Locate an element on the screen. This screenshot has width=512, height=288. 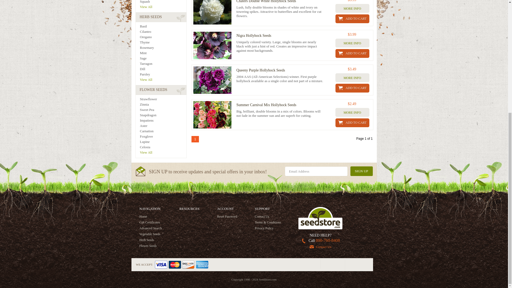
View All is located at coordinates (163, 79).